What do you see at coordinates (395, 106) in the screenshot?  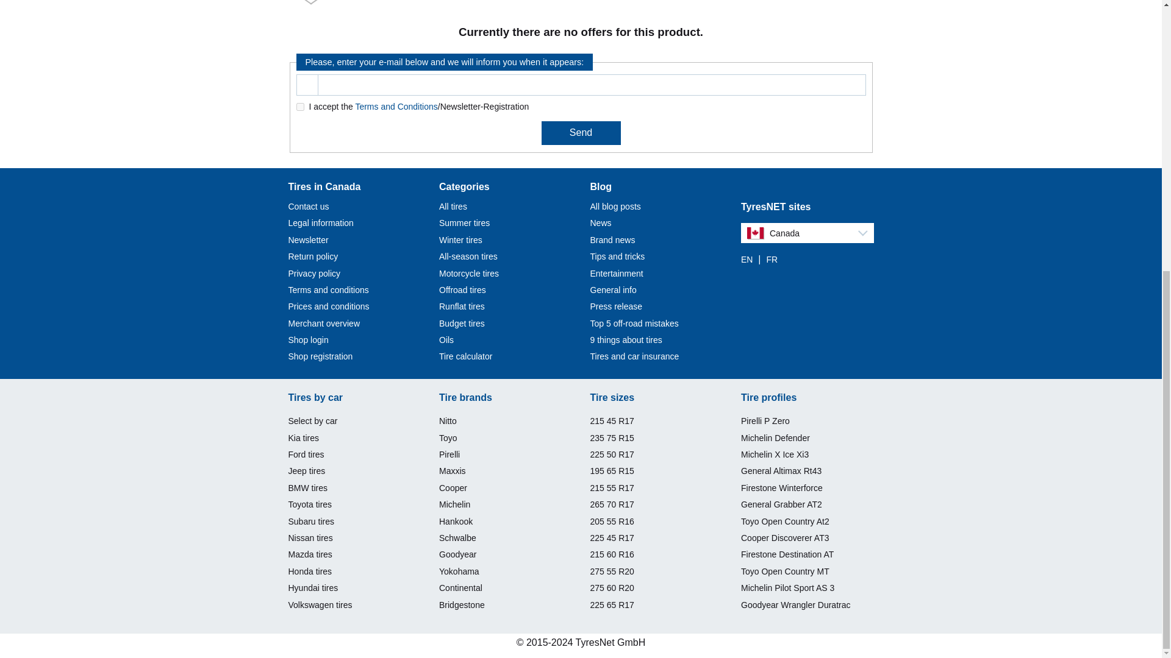 I see `Terms and Conditions` at bounding box center [395, 106].